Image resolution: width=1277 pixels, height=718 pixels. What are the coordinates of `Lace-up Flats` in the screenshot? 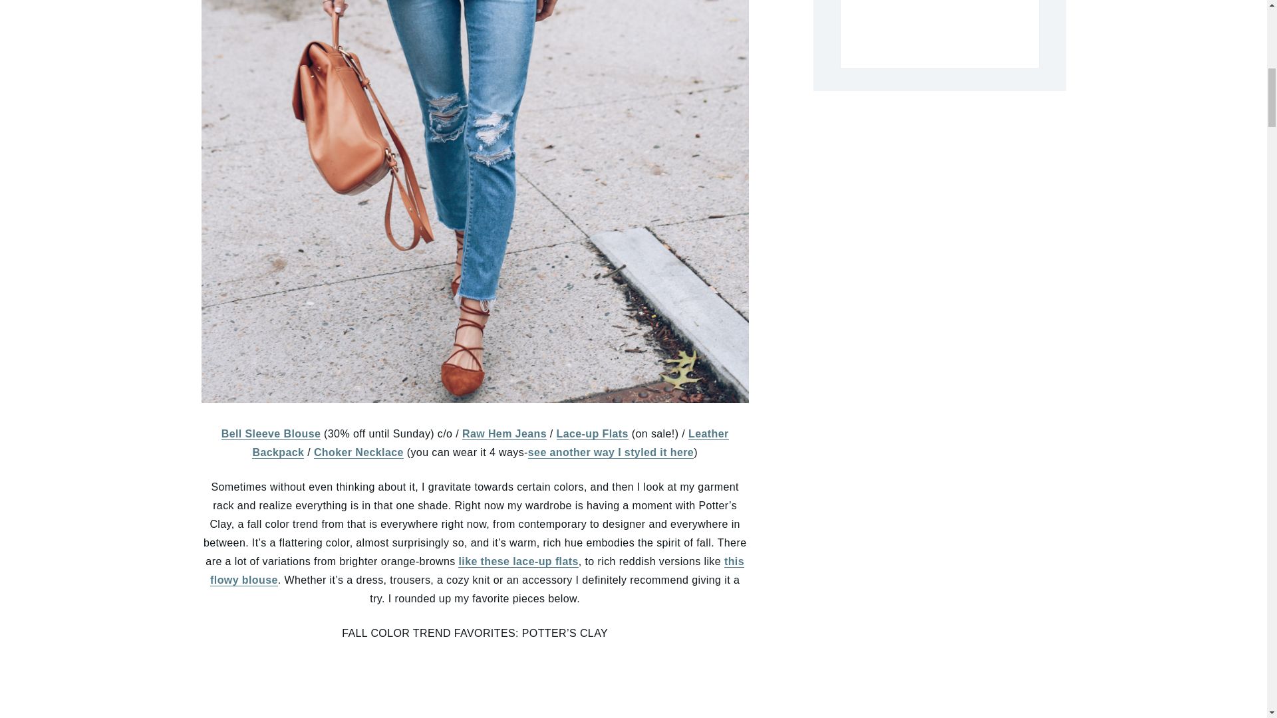 It's located at (592, 433).